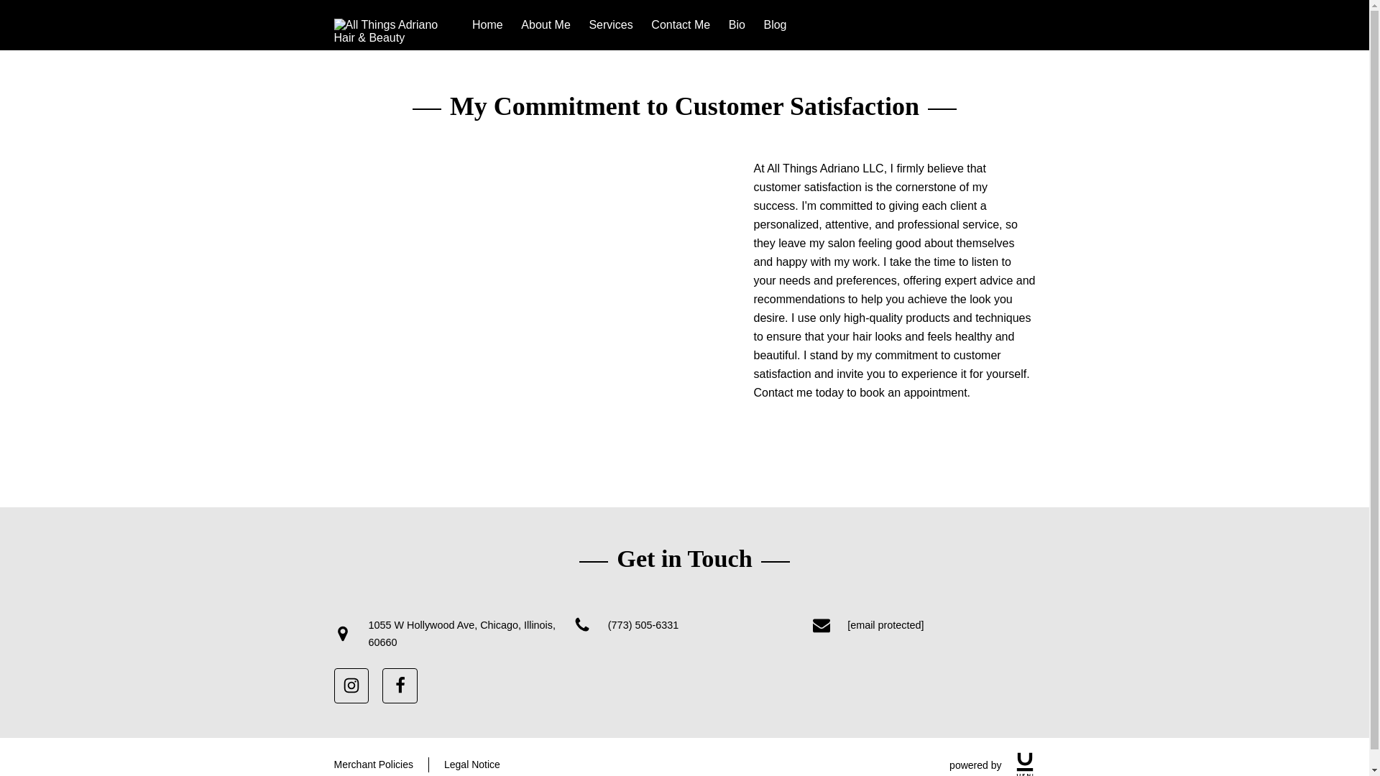 Image resolution: width=1380 pixels, height=776 pixels. Describe the element at coordinates (736, 24) in the screenshot. I see `Bio` at that location.